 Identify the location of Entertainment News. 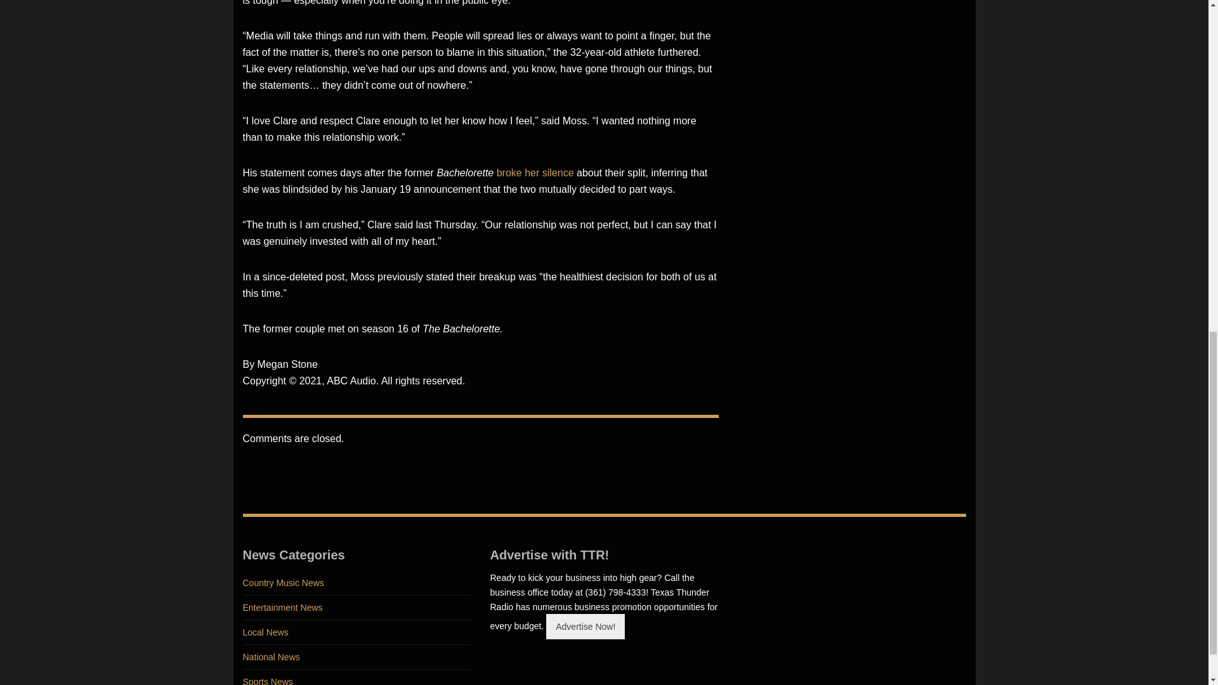
(357, 608).